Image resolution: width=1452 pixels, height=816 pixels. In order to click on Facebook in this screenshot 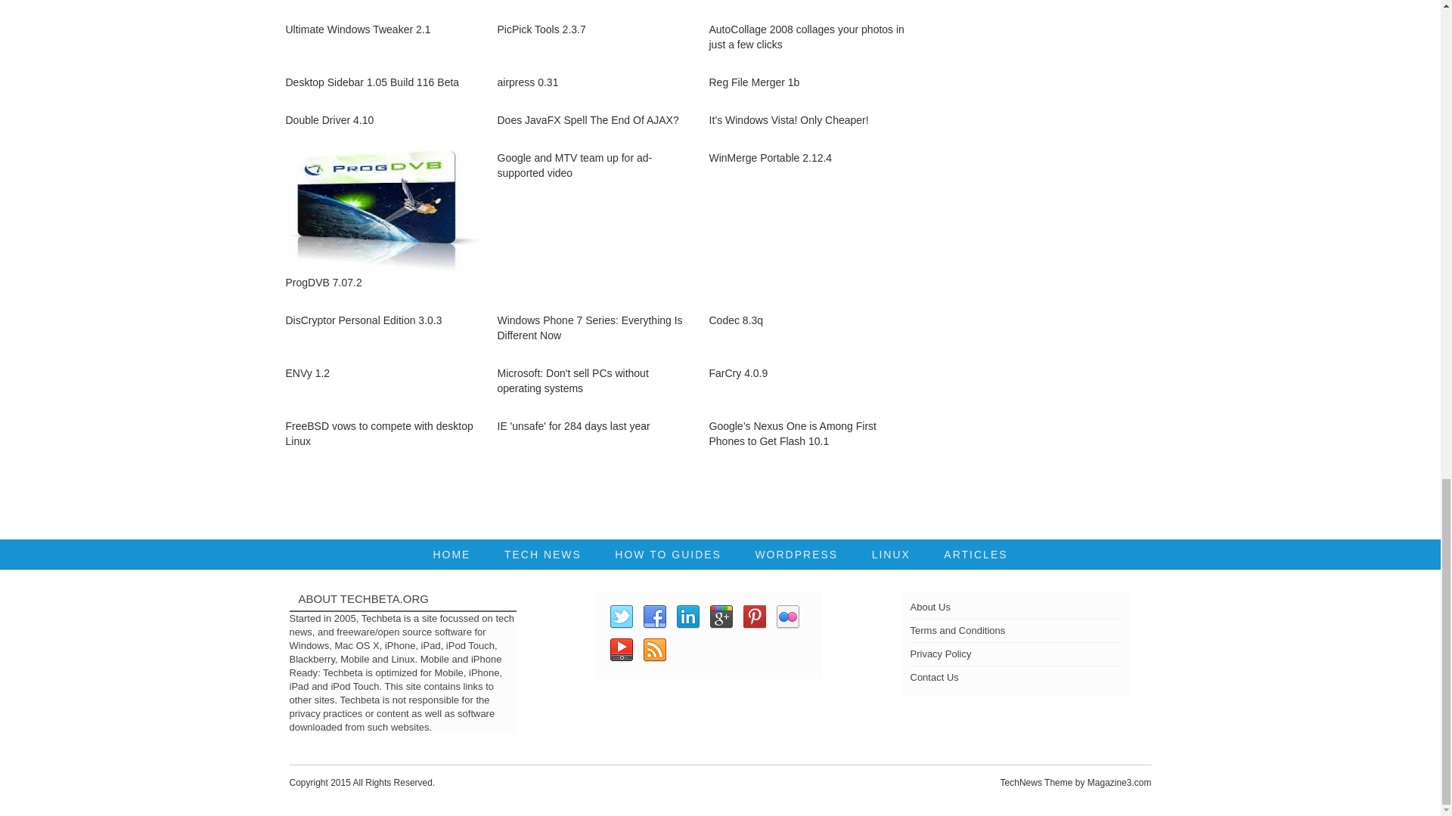, I will do `click(653, 617)`.